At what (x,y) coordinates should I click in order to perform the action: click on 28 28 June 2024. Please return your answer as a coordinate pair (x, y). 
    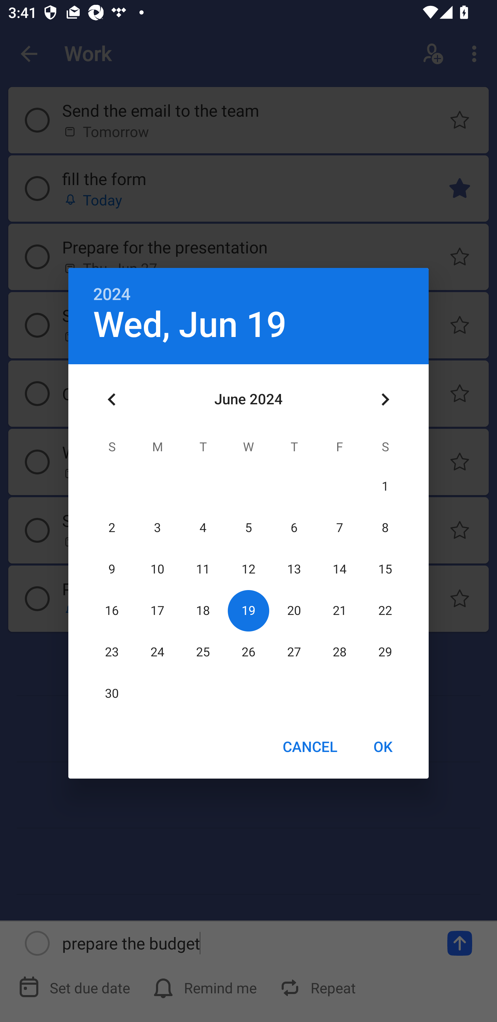
    Looking at the image, I should click on (340, 652).